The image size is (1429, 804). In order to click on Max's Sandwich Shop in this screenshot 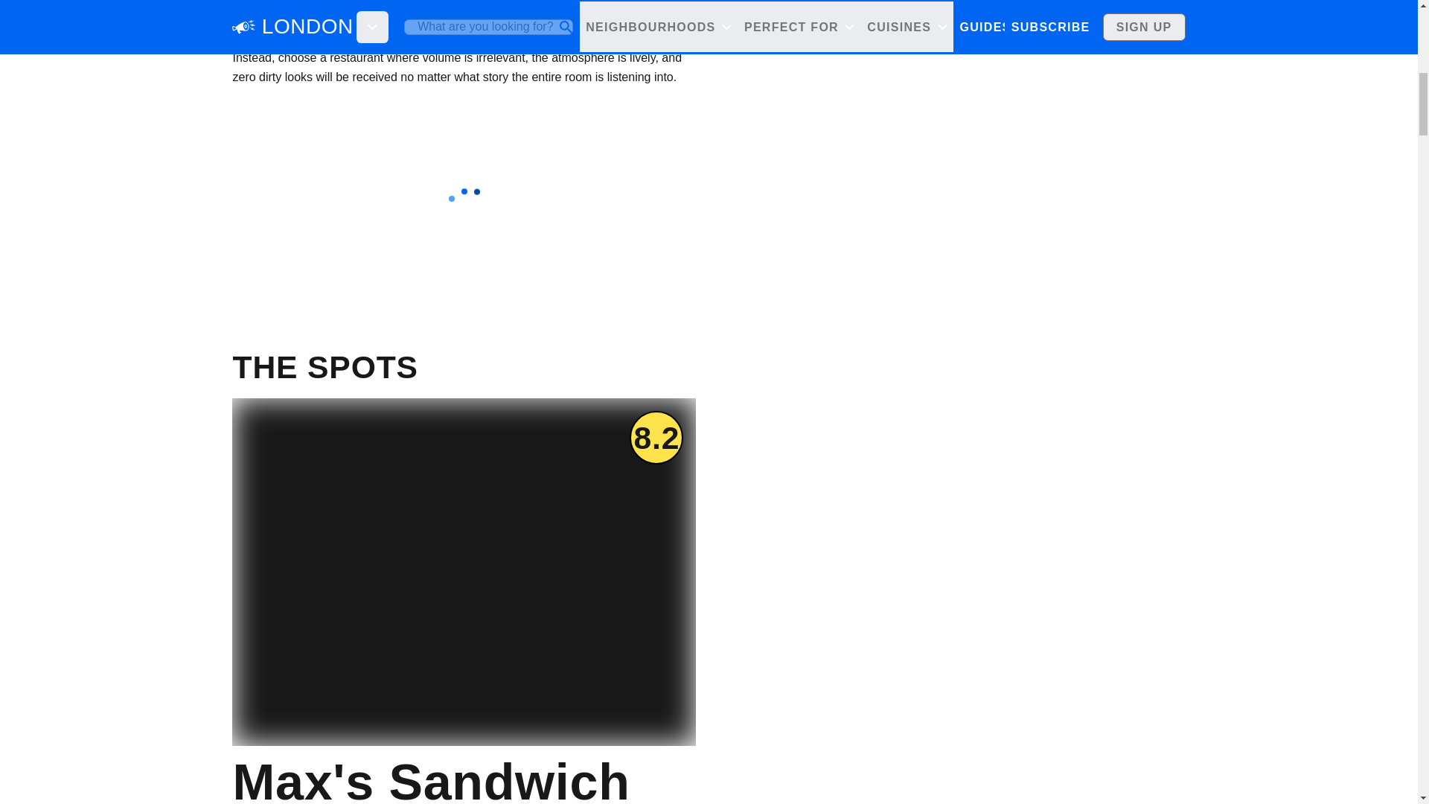, I will do `click(464, 775)`.